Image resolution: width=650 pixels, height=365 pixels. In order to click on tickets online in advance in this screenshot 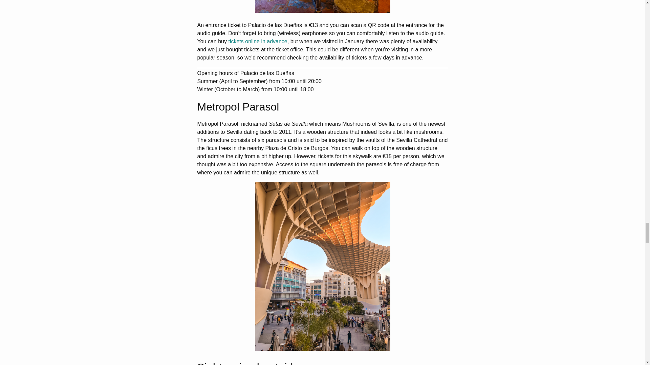, I will do `click(257, 41)`.